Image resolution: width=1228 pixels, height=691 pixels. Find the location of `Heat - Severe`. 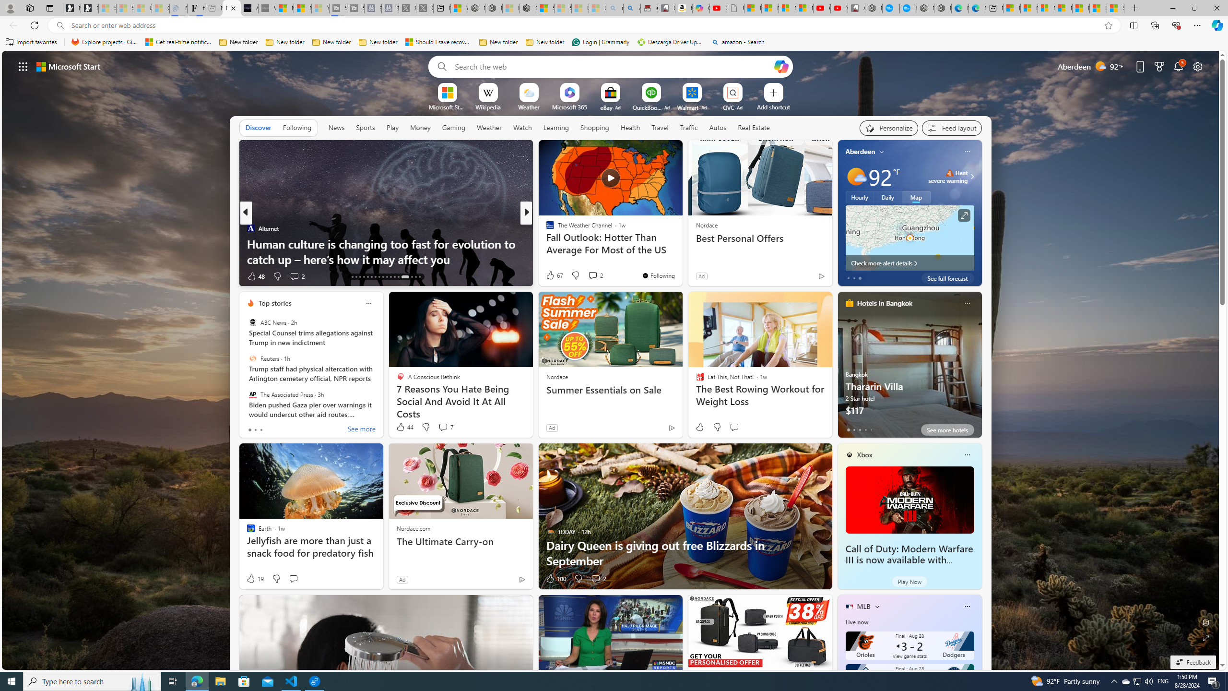

Heat - Severe is located at coordinates (950, 173).